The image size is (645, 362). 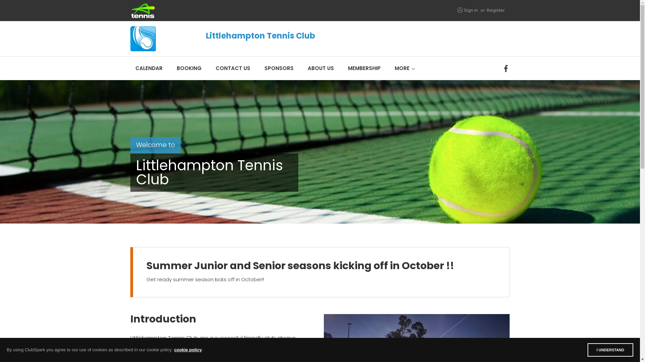 I want to click on I UNDERSTAND, so click(x=610, y=350).